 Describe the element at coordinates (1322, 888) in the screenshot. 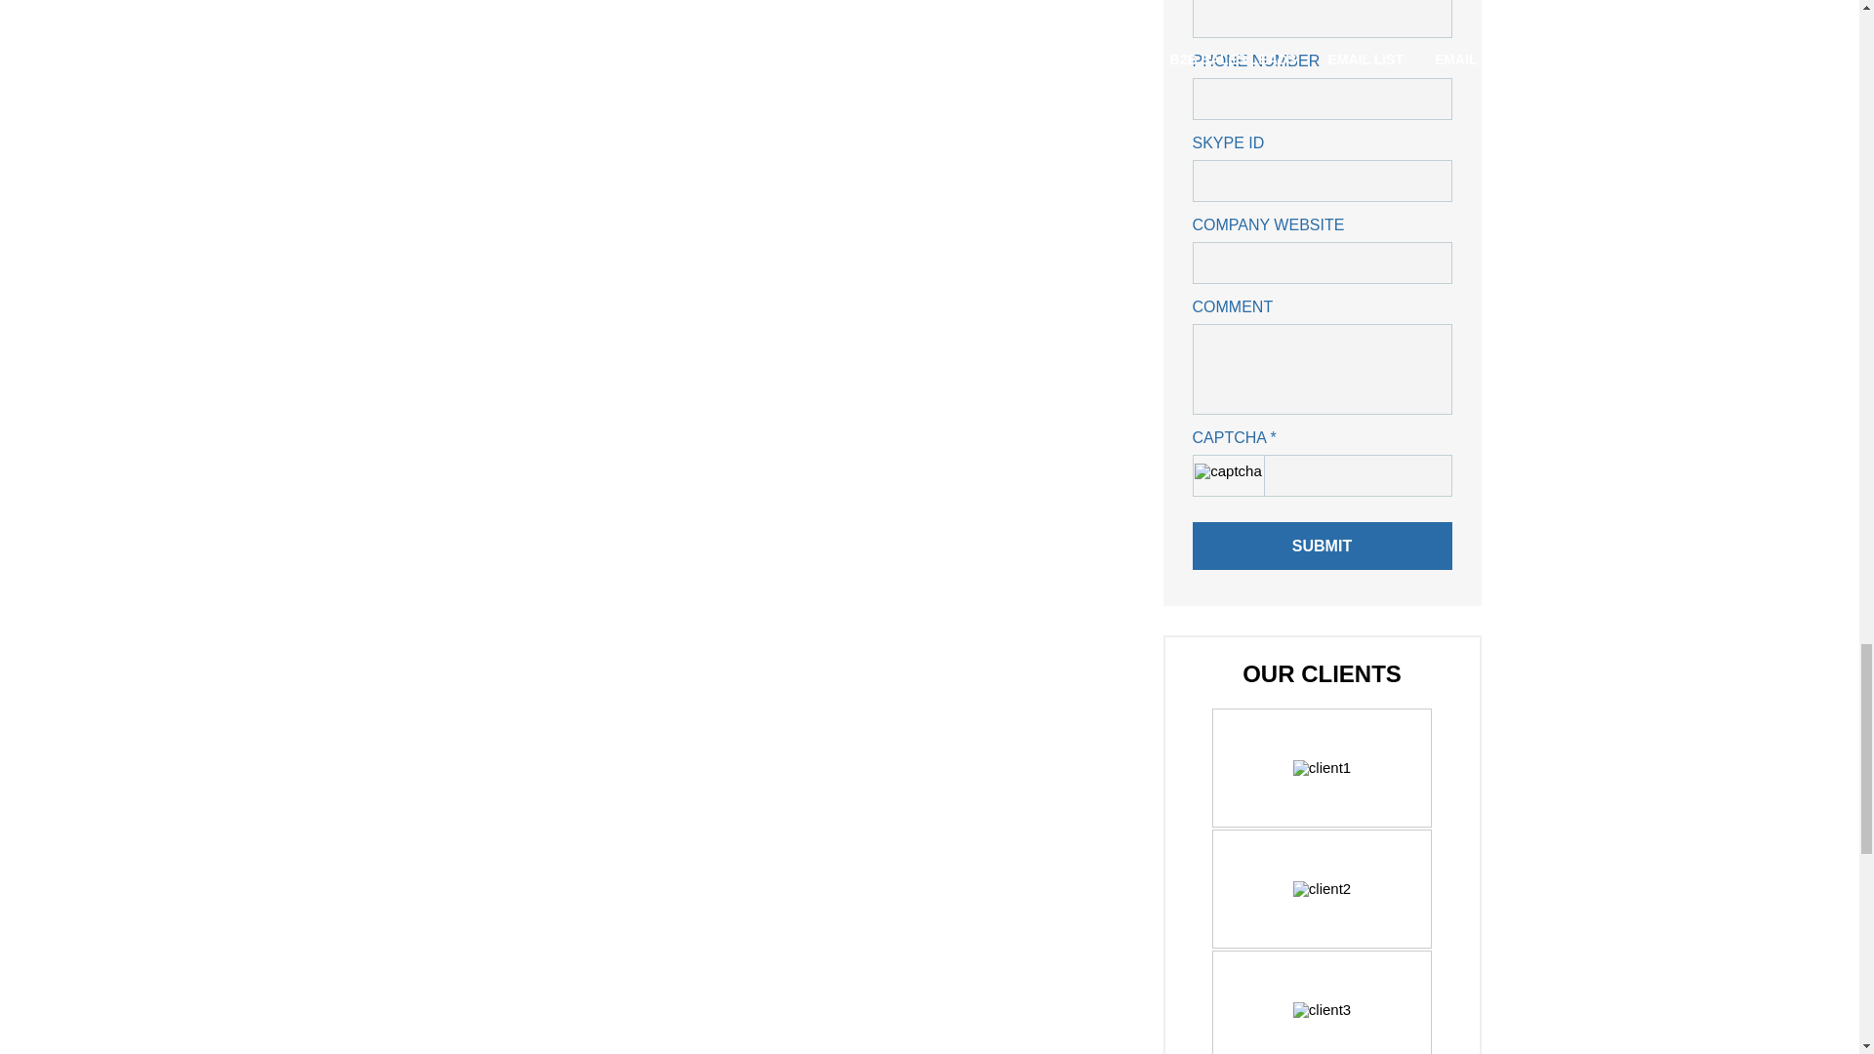

I see `client2` at that location.